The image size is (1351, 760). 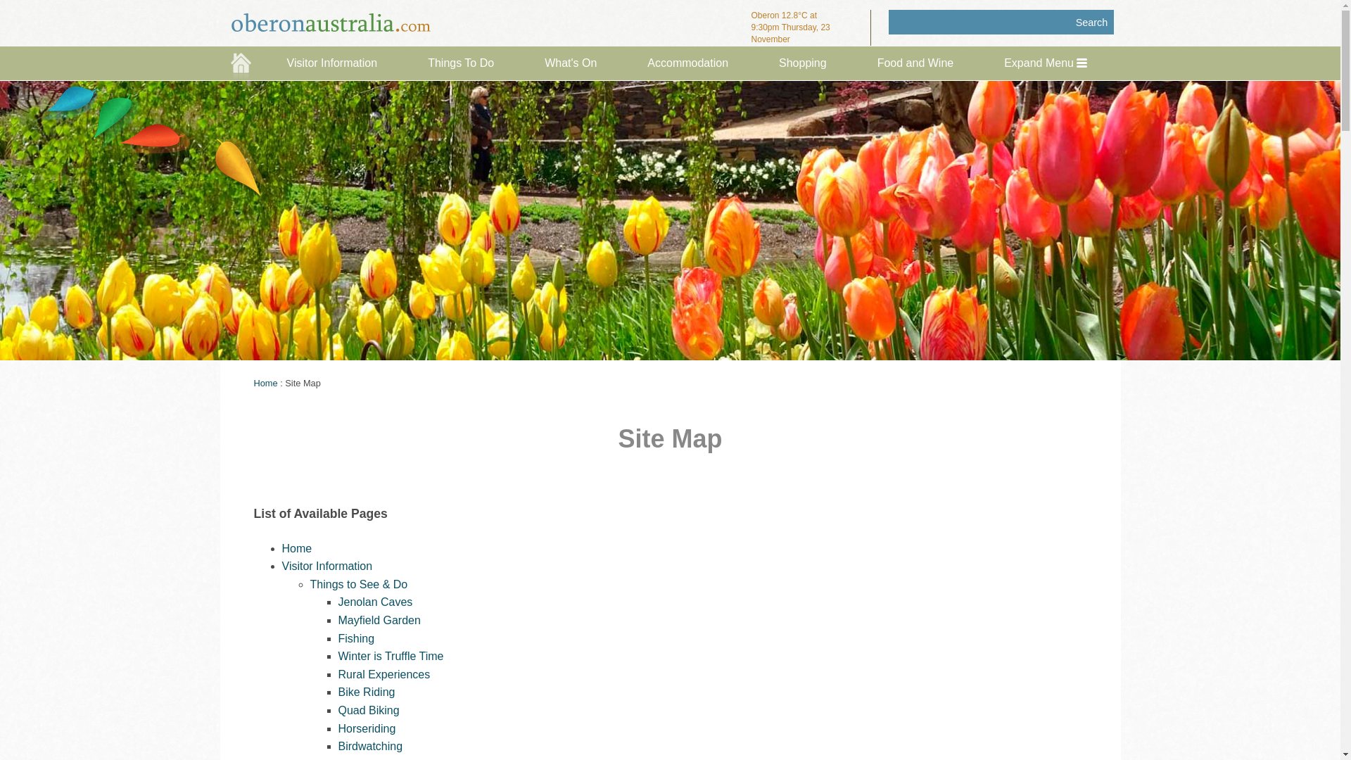 What do you see at coordinates (916, 59) in the screenshot?
I see `Food and Wine` at bounding box center [916, 59].